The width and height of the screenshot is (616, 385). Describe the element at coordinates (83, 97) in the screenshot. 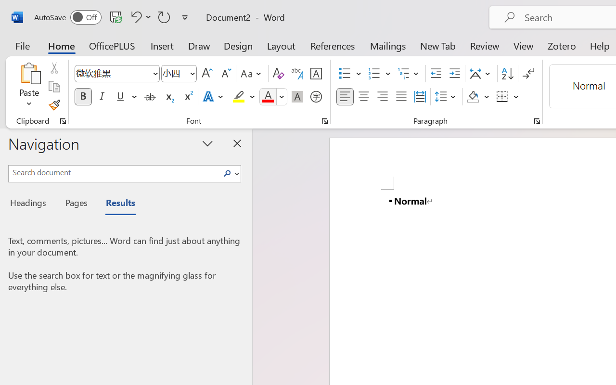

I see `Bold` at that location.